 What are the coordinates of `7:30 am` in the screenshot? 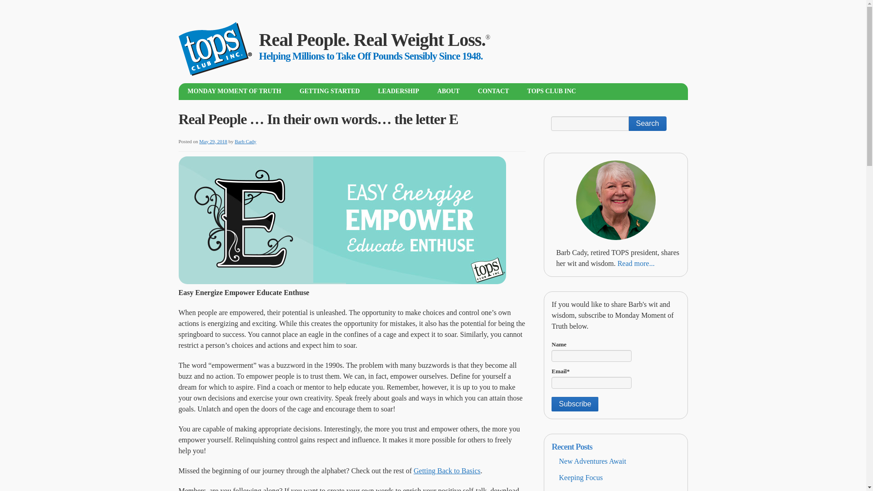 It's located at (213, 141).